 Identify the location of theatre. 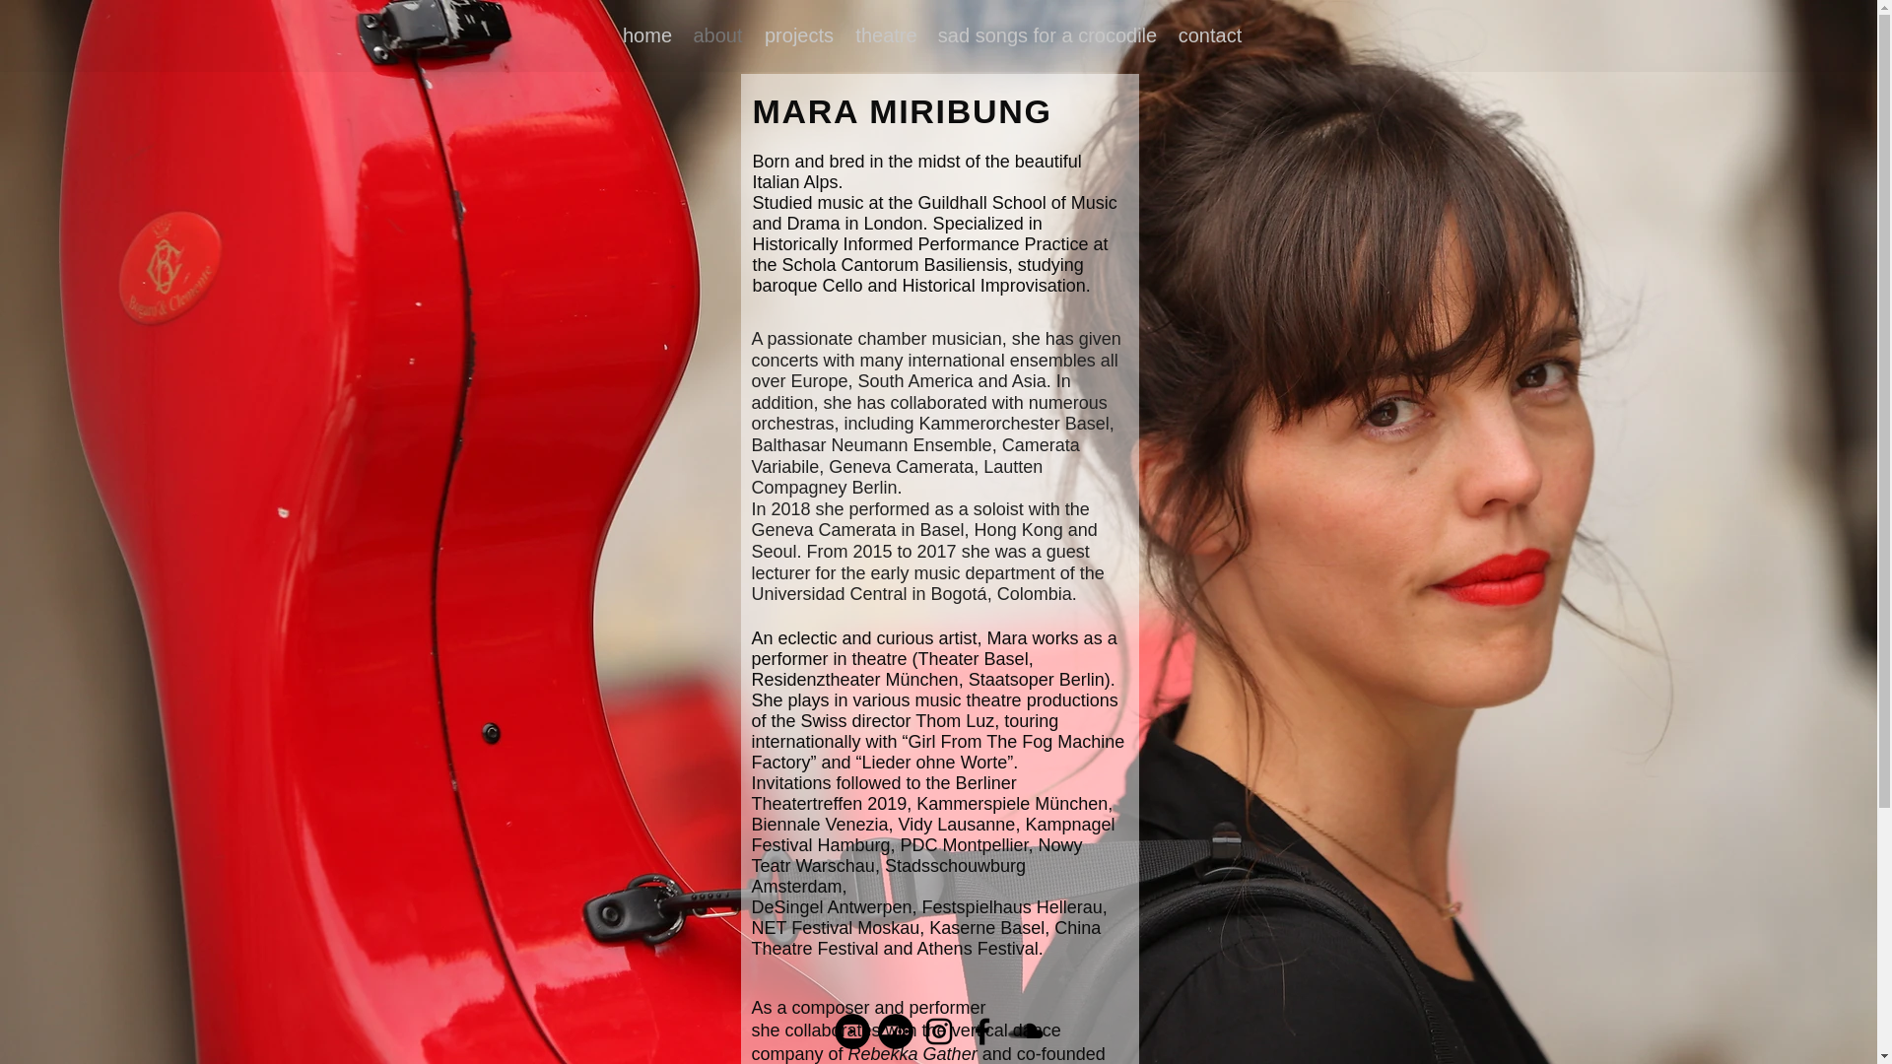
(887, 34).